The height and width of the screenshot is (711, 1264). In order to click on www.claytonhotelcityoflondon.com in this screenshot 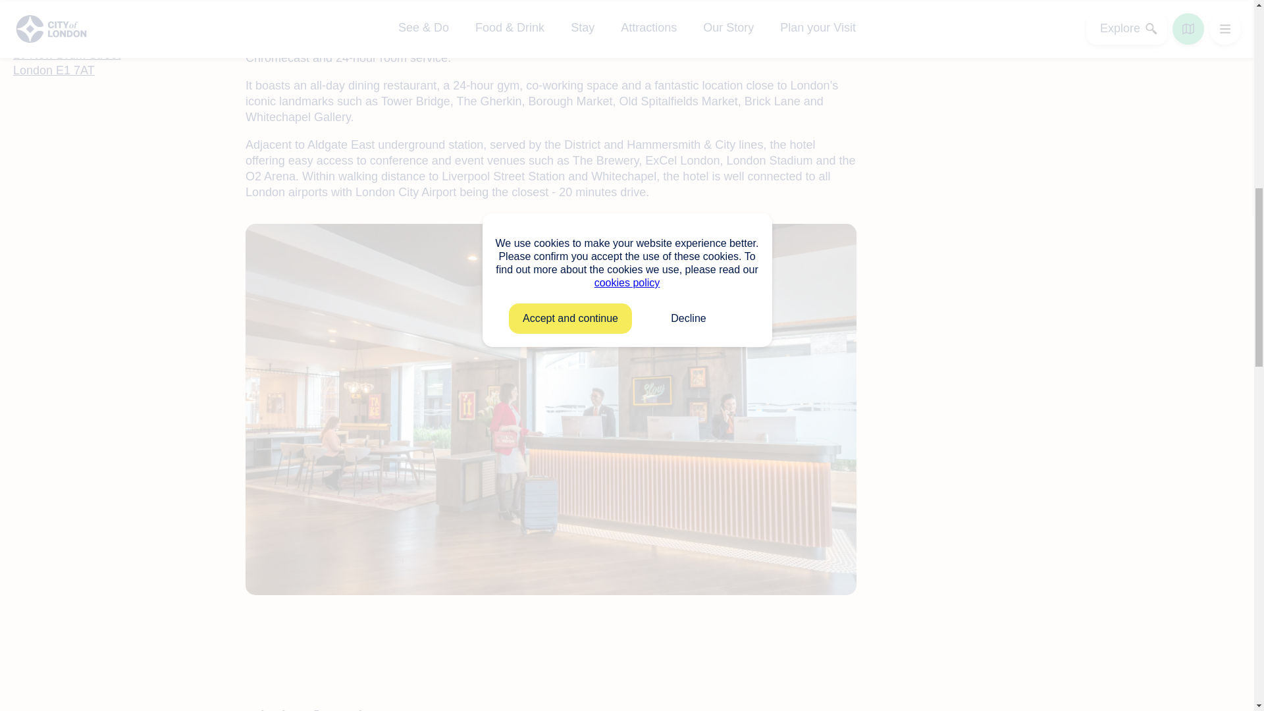, I will do `click(103, 21)`.